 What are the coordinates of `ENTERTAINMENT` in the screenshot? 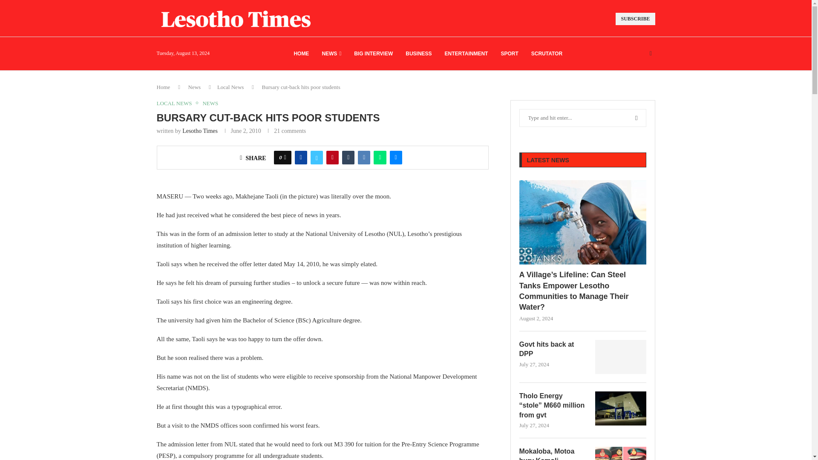 It's located at (467, 54).